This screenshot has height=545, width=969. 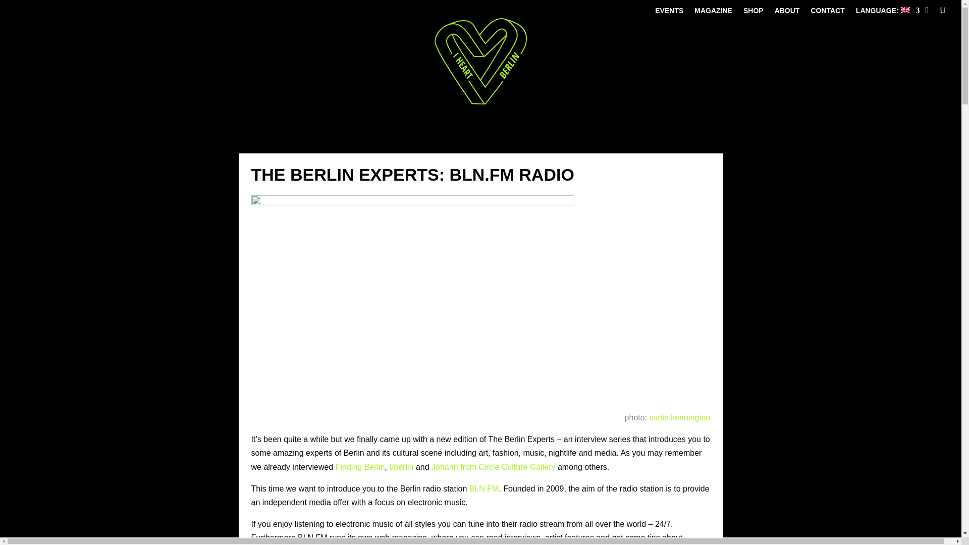 What do you see at coordinates (360, 467) in the screenshot?
I see `Finding Berlin` at bounding box center [360, 467].